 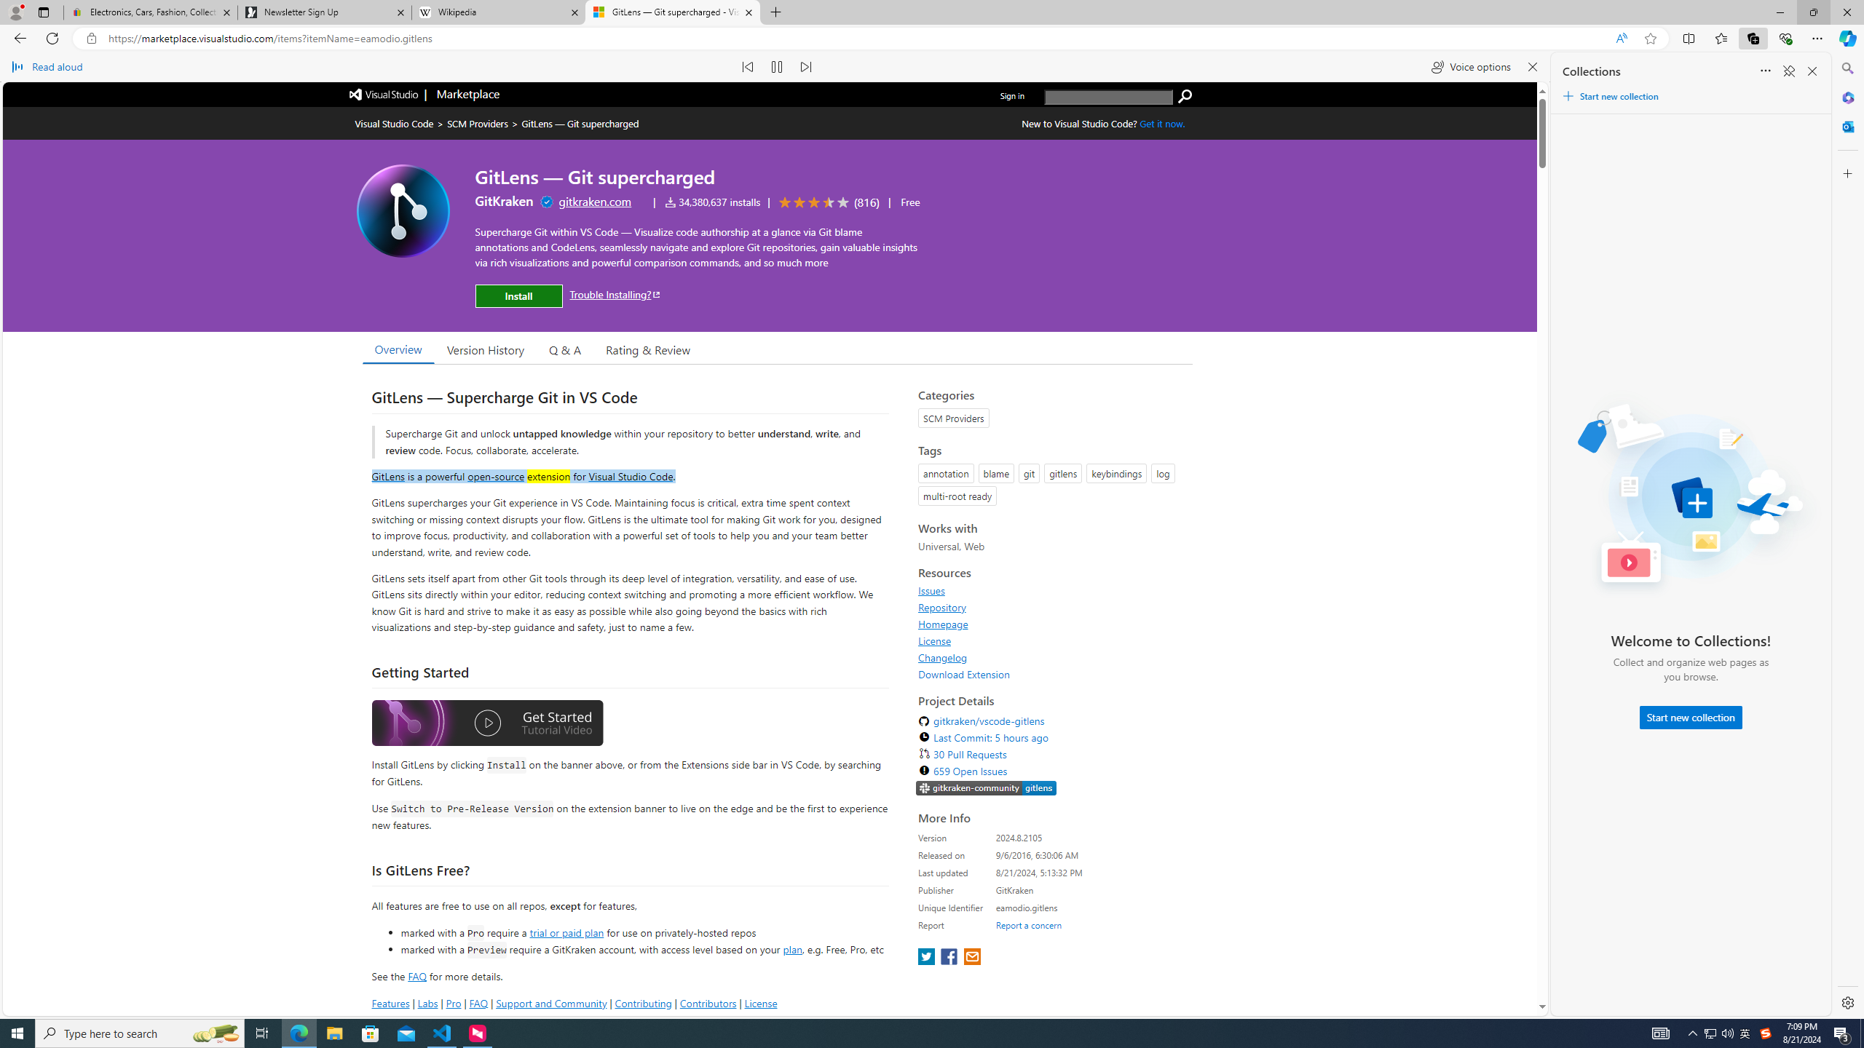 What do you see at coordinates (964, 674) in the screenshot?
I see `Download Extension` at bounding box center [964, 674].